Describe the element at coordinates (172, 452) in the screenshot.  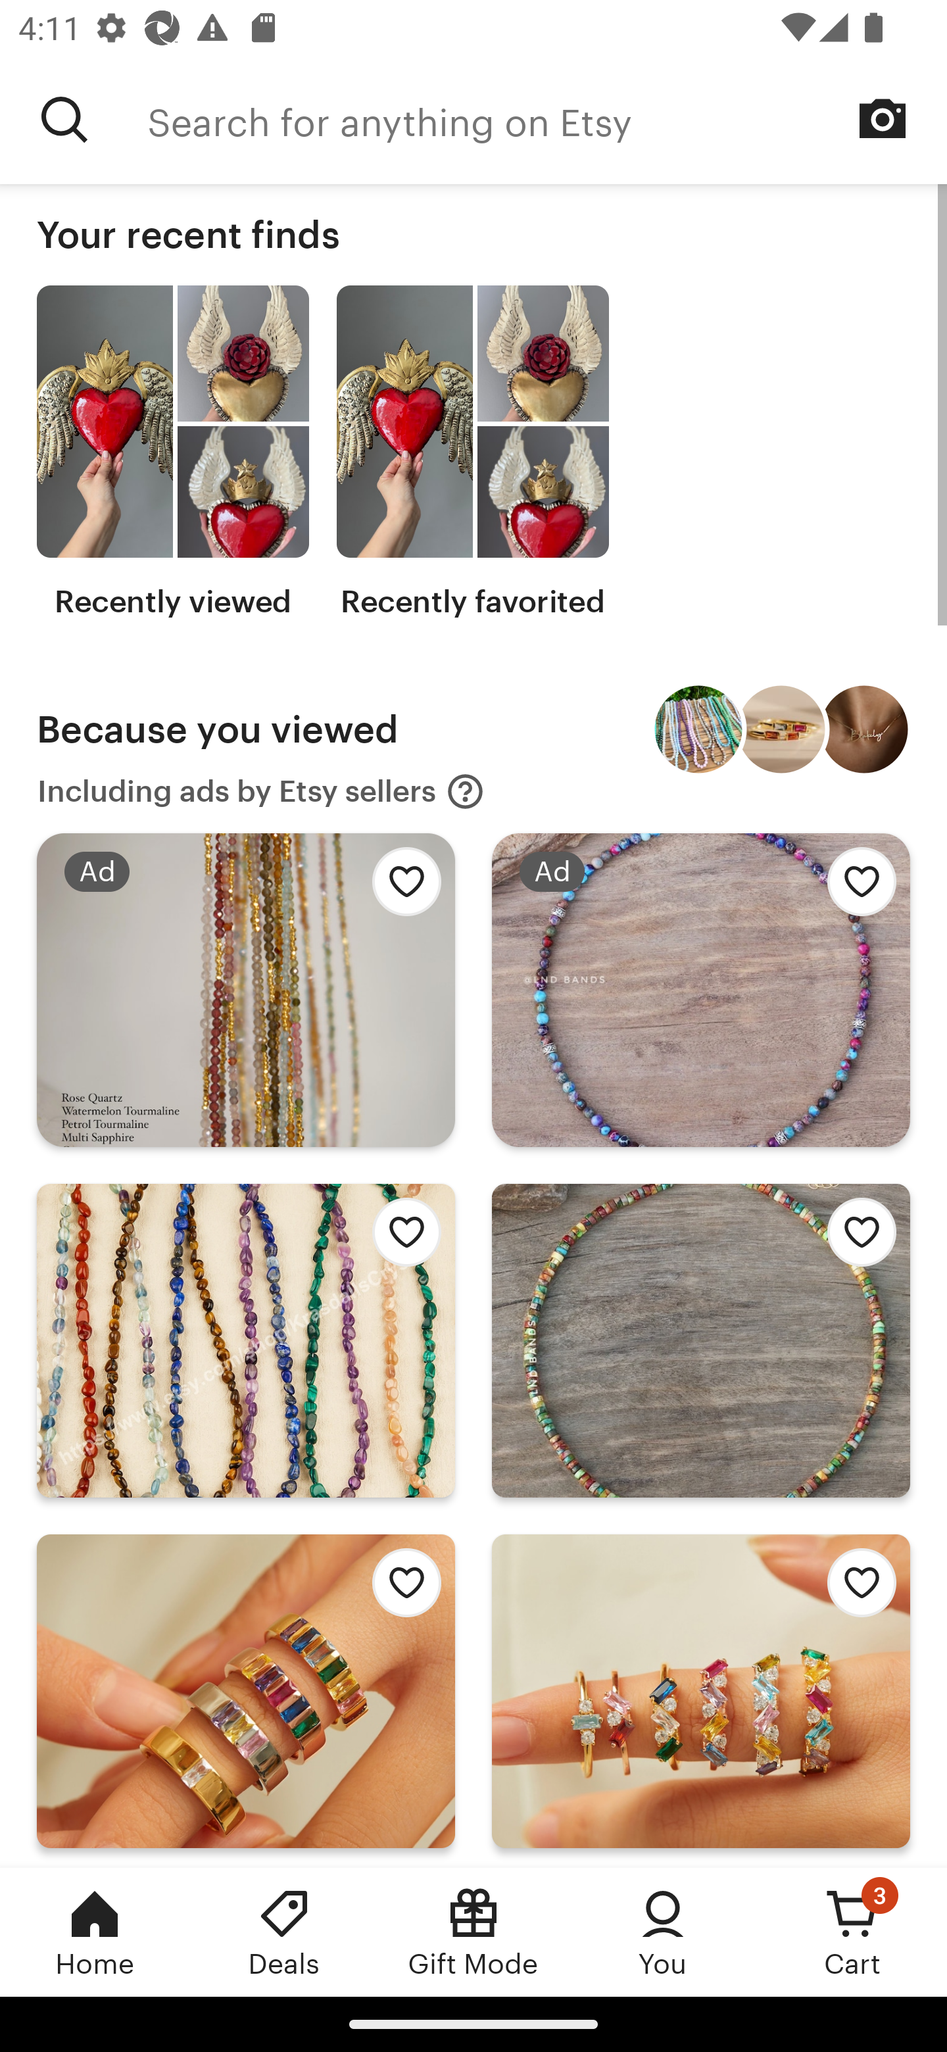
I see `Recently viewed` at that location.